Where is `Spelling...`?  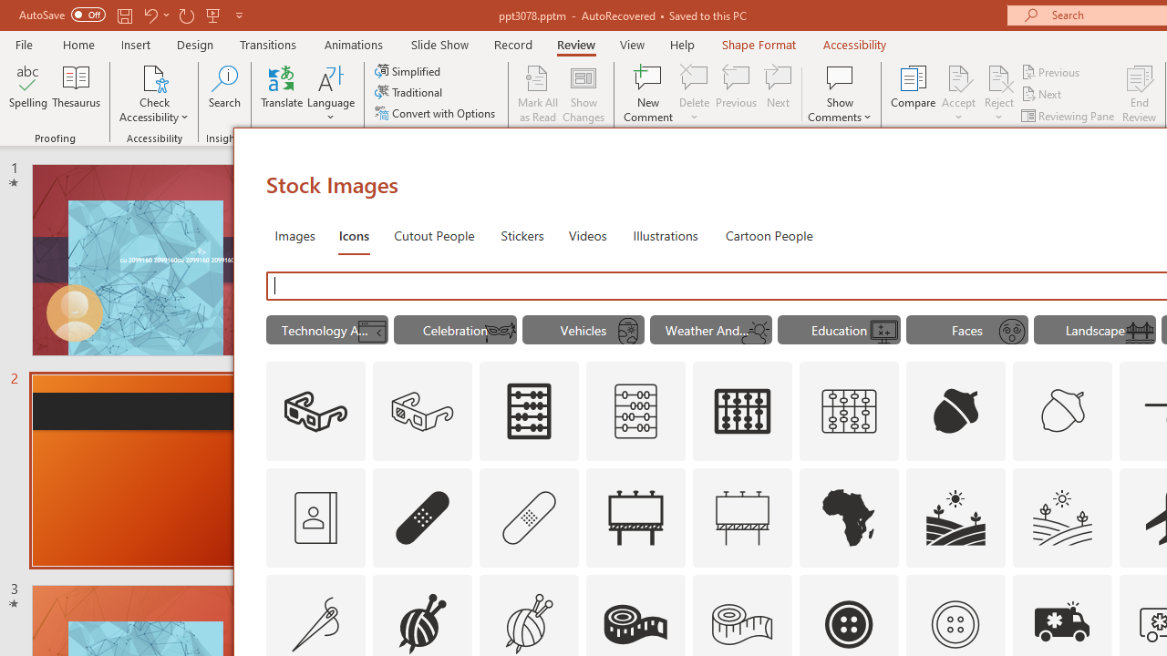 Spelling... is located at coordinates (28, 93).